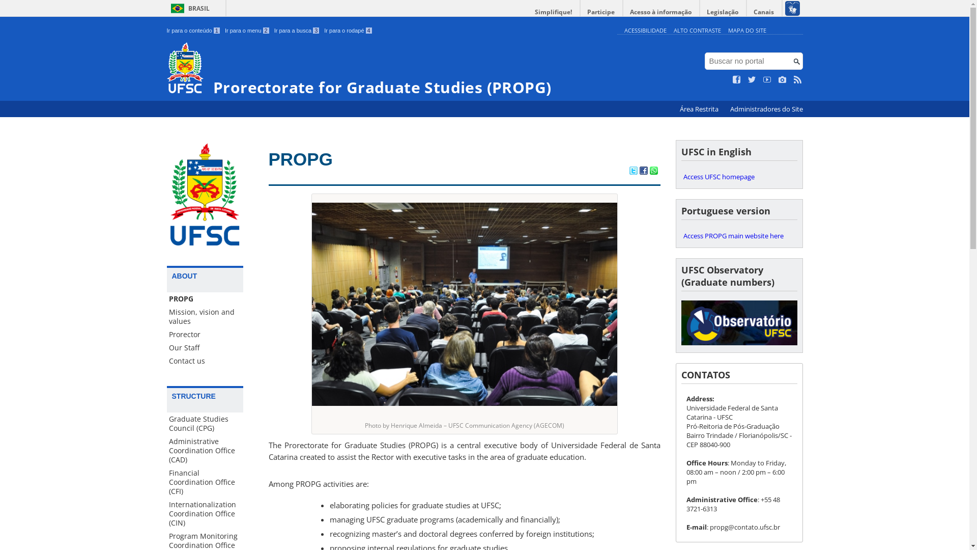  Describe the element at coordinates (643, 172) in the screenshot. I see `Compartilhar no Facebook` at that location.